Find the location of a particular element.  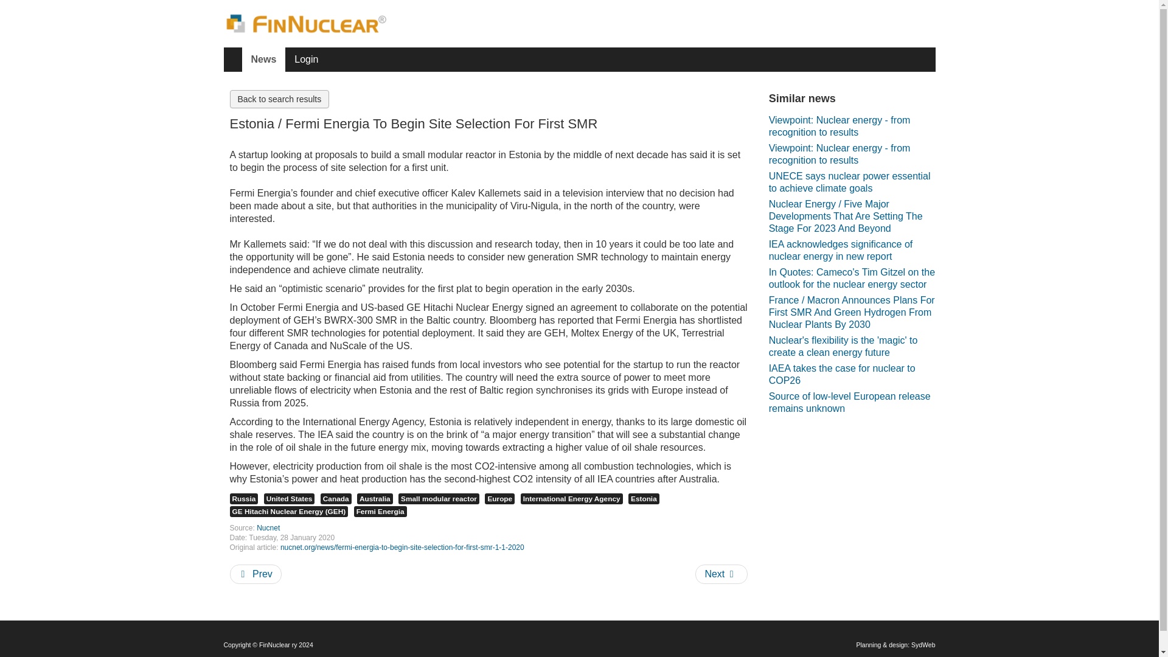

Canada is located at coordinates (336, 499).